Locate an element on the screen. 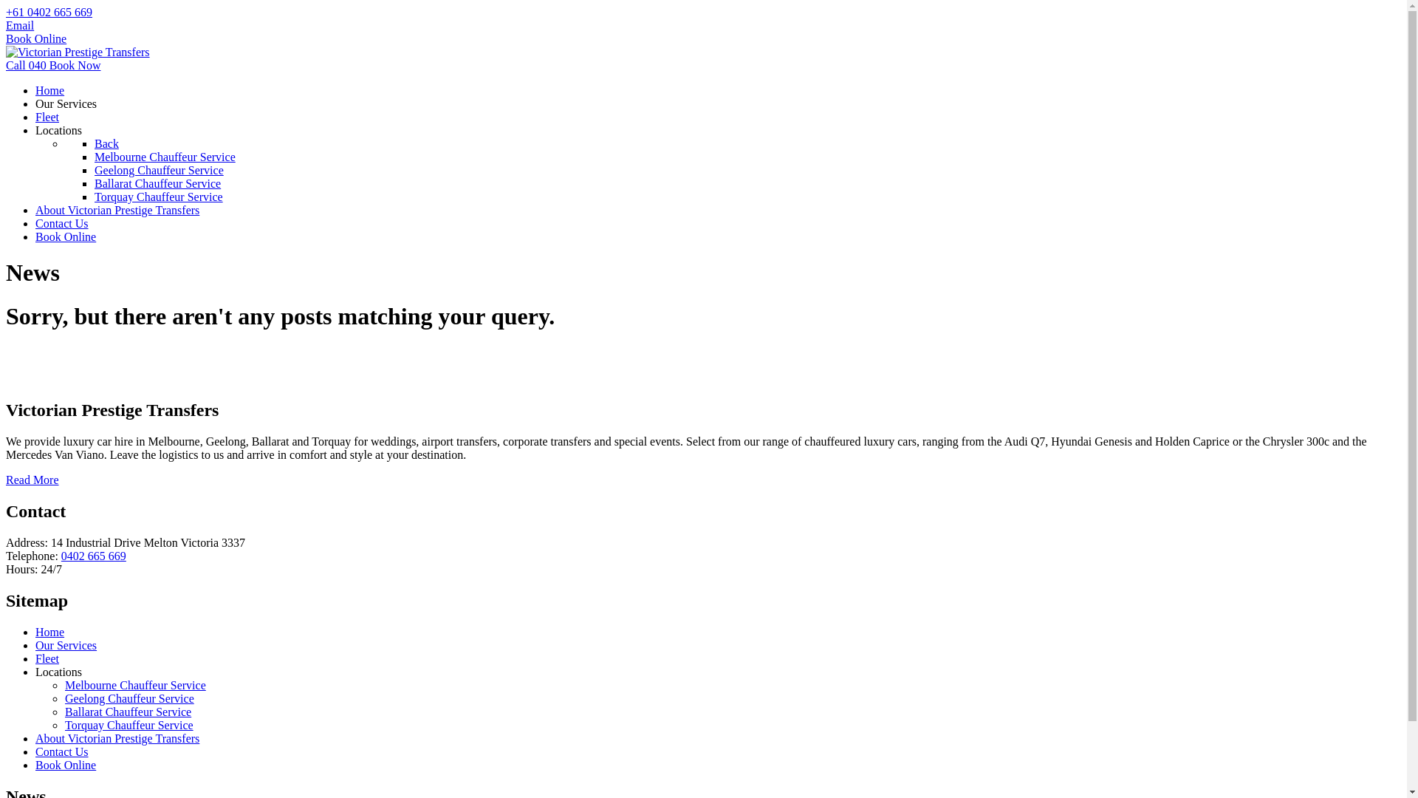  Read More is located at coordinates (32, 480).